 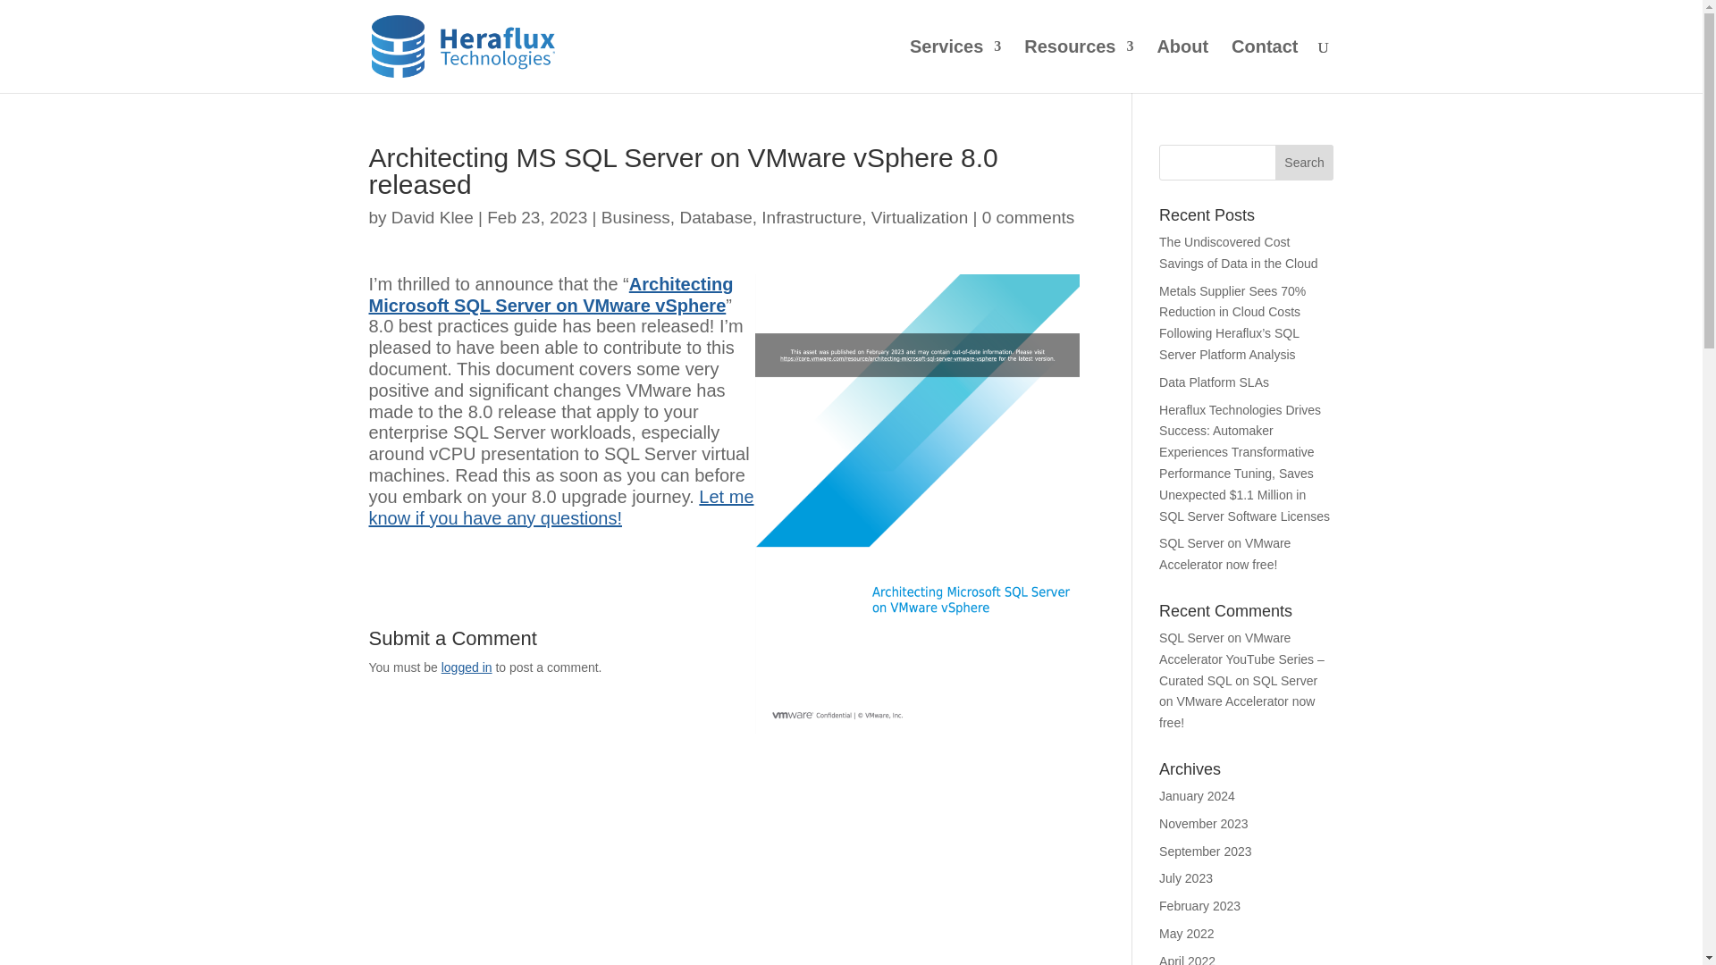 I want to click on 0 comments, so click(x=1028, y=217).